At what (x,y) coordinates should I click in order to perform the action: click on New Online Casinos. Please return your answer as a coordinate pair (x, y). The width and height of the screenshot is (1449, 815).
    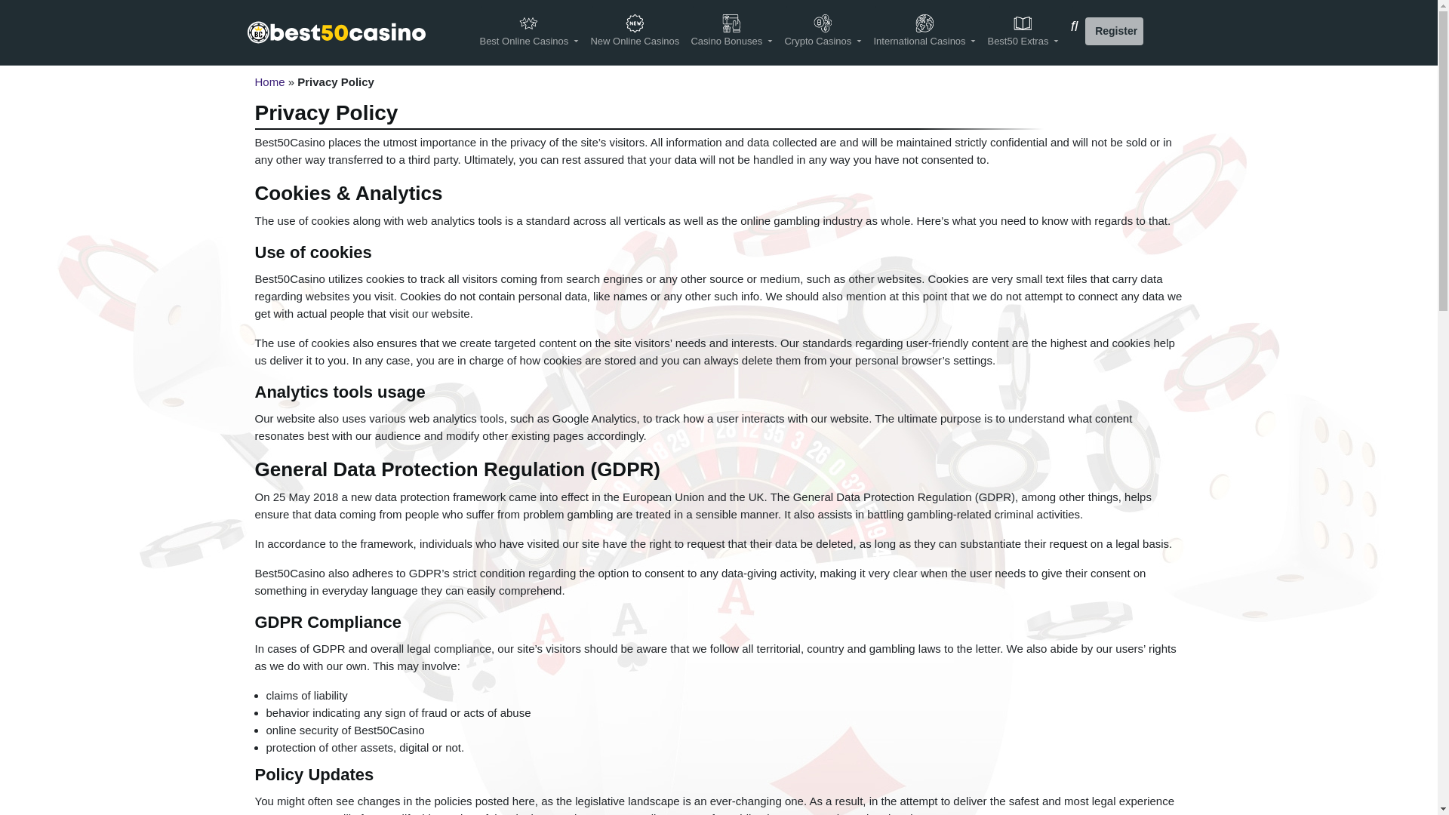
    Looking at the image, I should click on (634, 32).